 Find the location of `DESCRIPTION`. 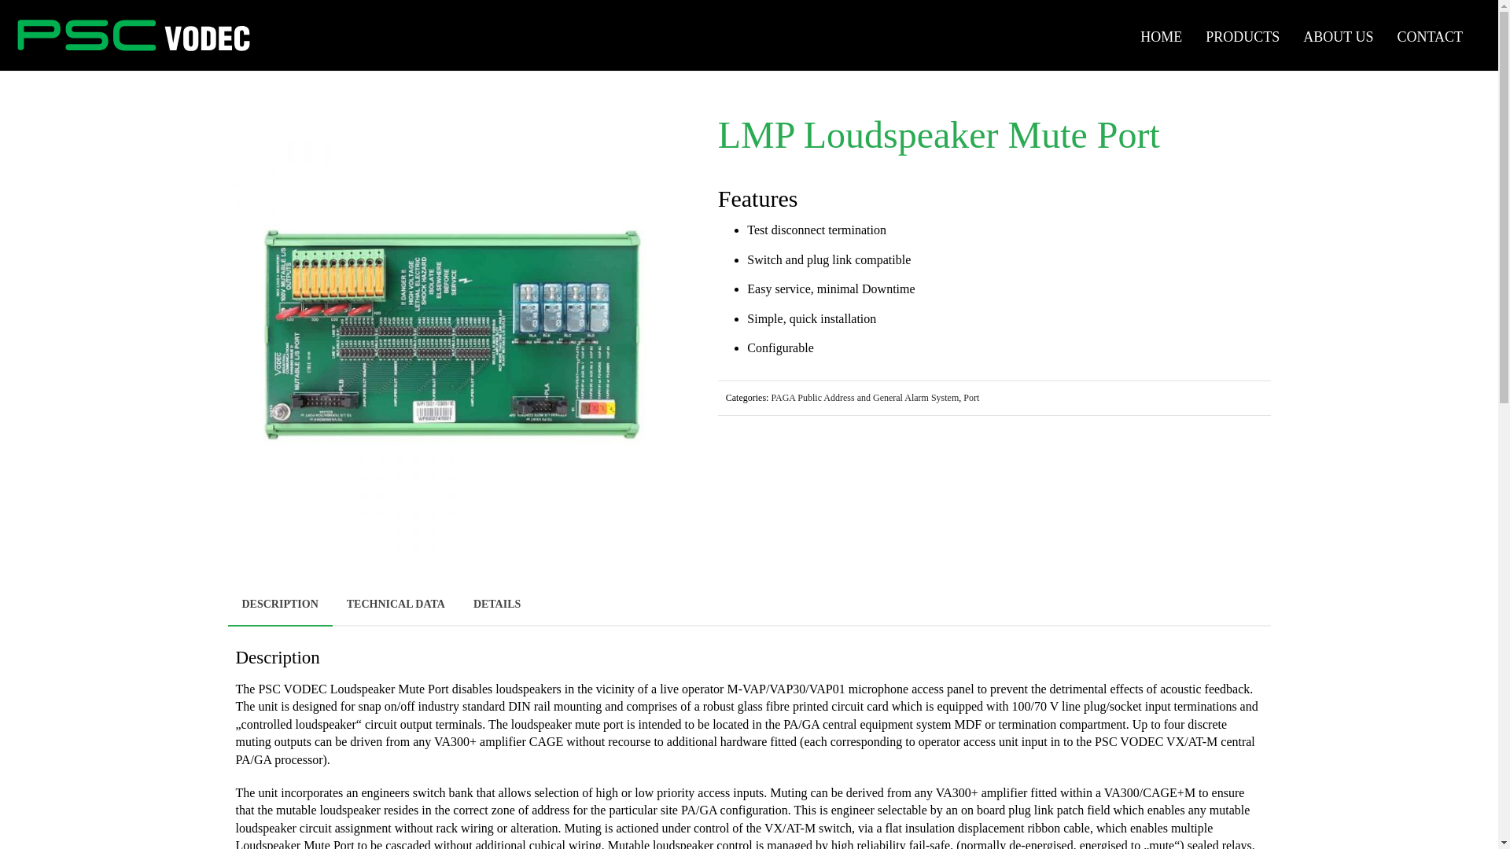

DESCRIPTION is located at coordinates (280, 605).